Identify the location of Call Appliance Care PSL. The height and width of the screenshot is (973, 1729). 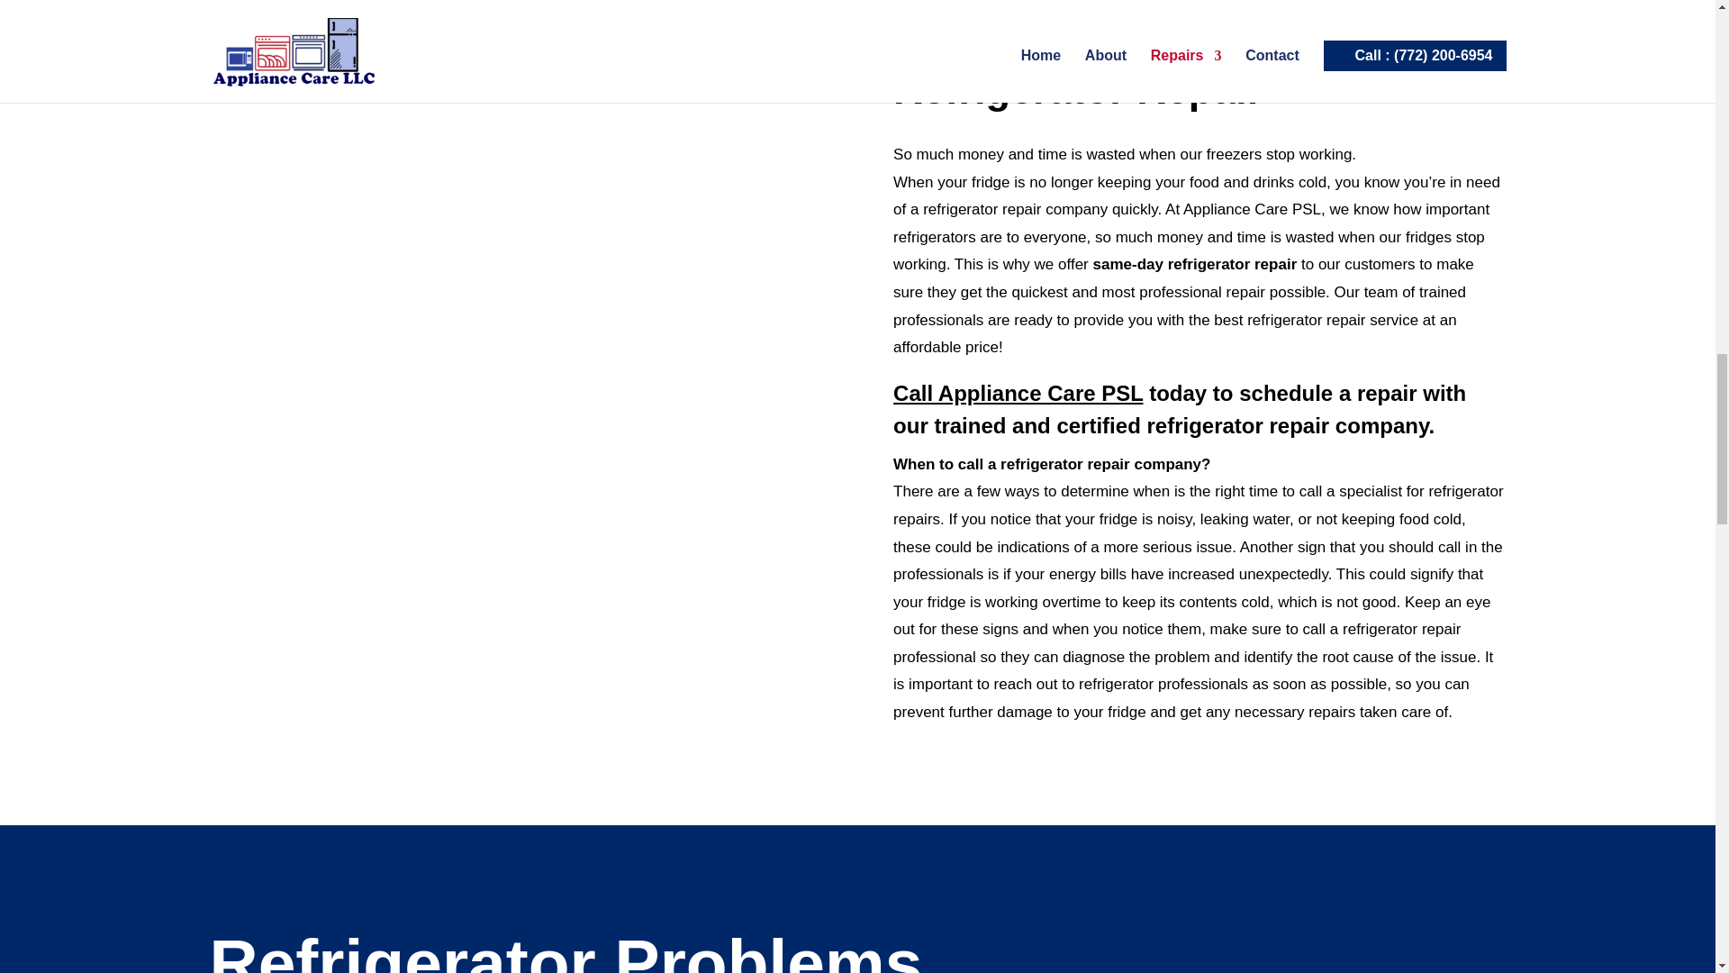
(1018, 393).